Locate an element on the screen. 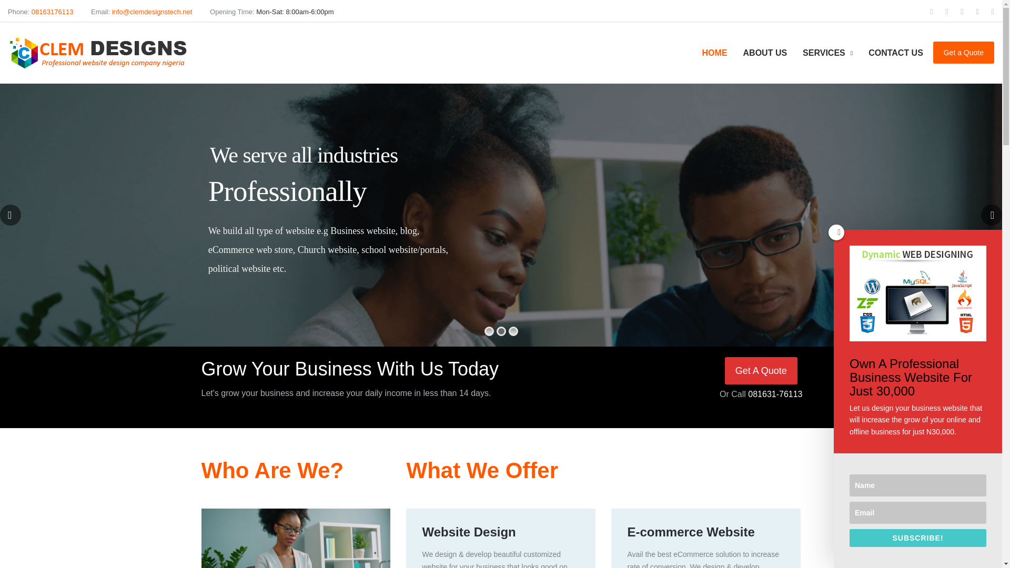  SERVICES is located at coordinates (827, 53).